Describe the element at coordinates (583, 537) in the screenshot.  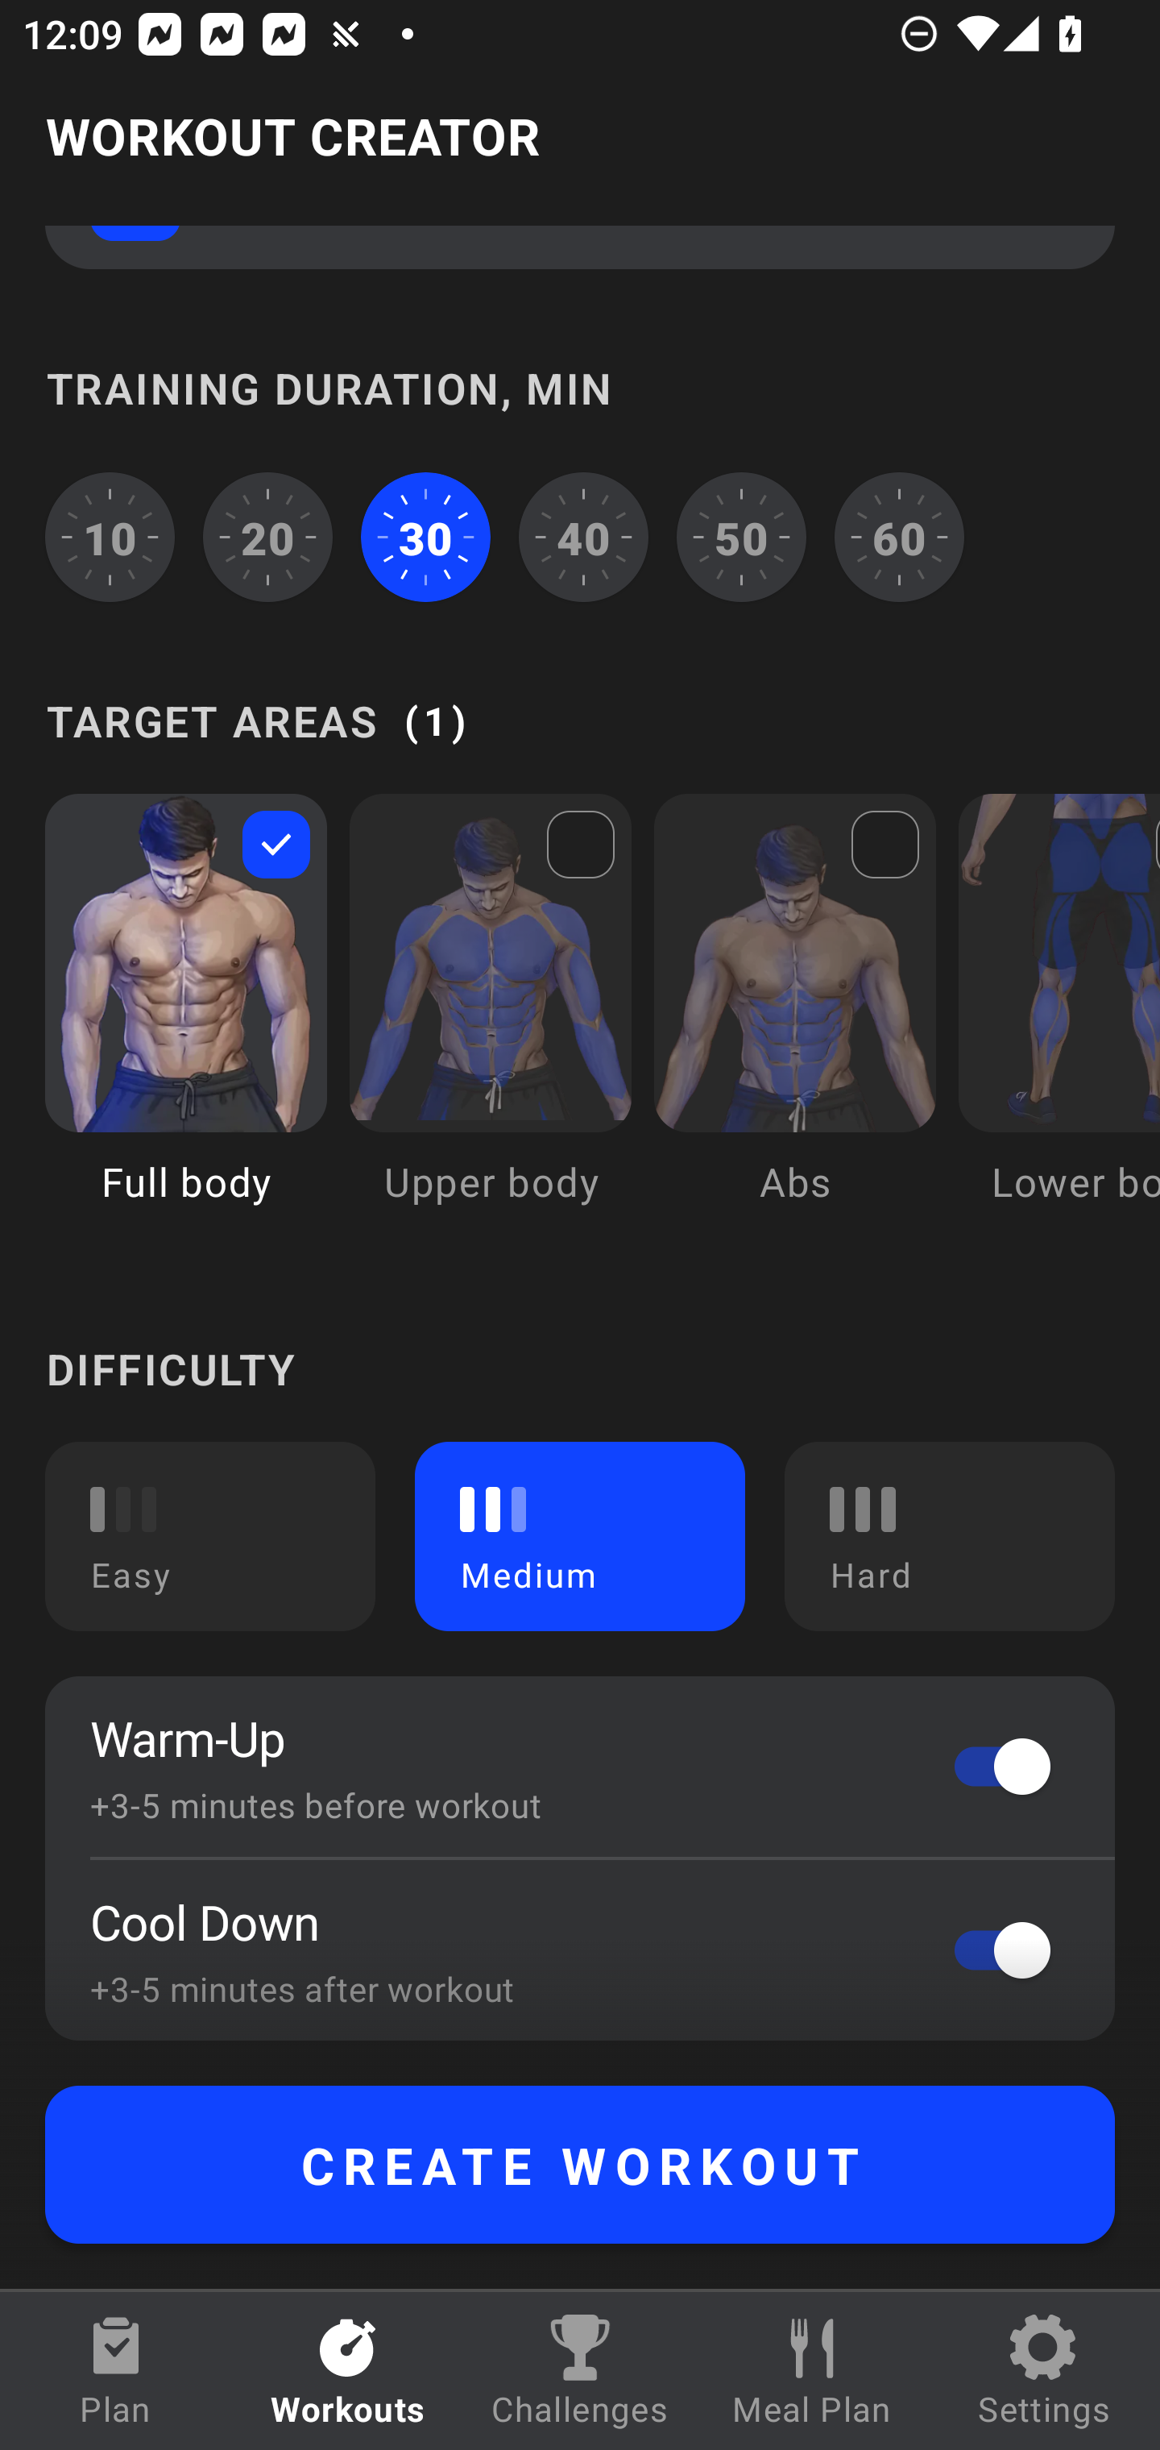
I see `40` at that location.